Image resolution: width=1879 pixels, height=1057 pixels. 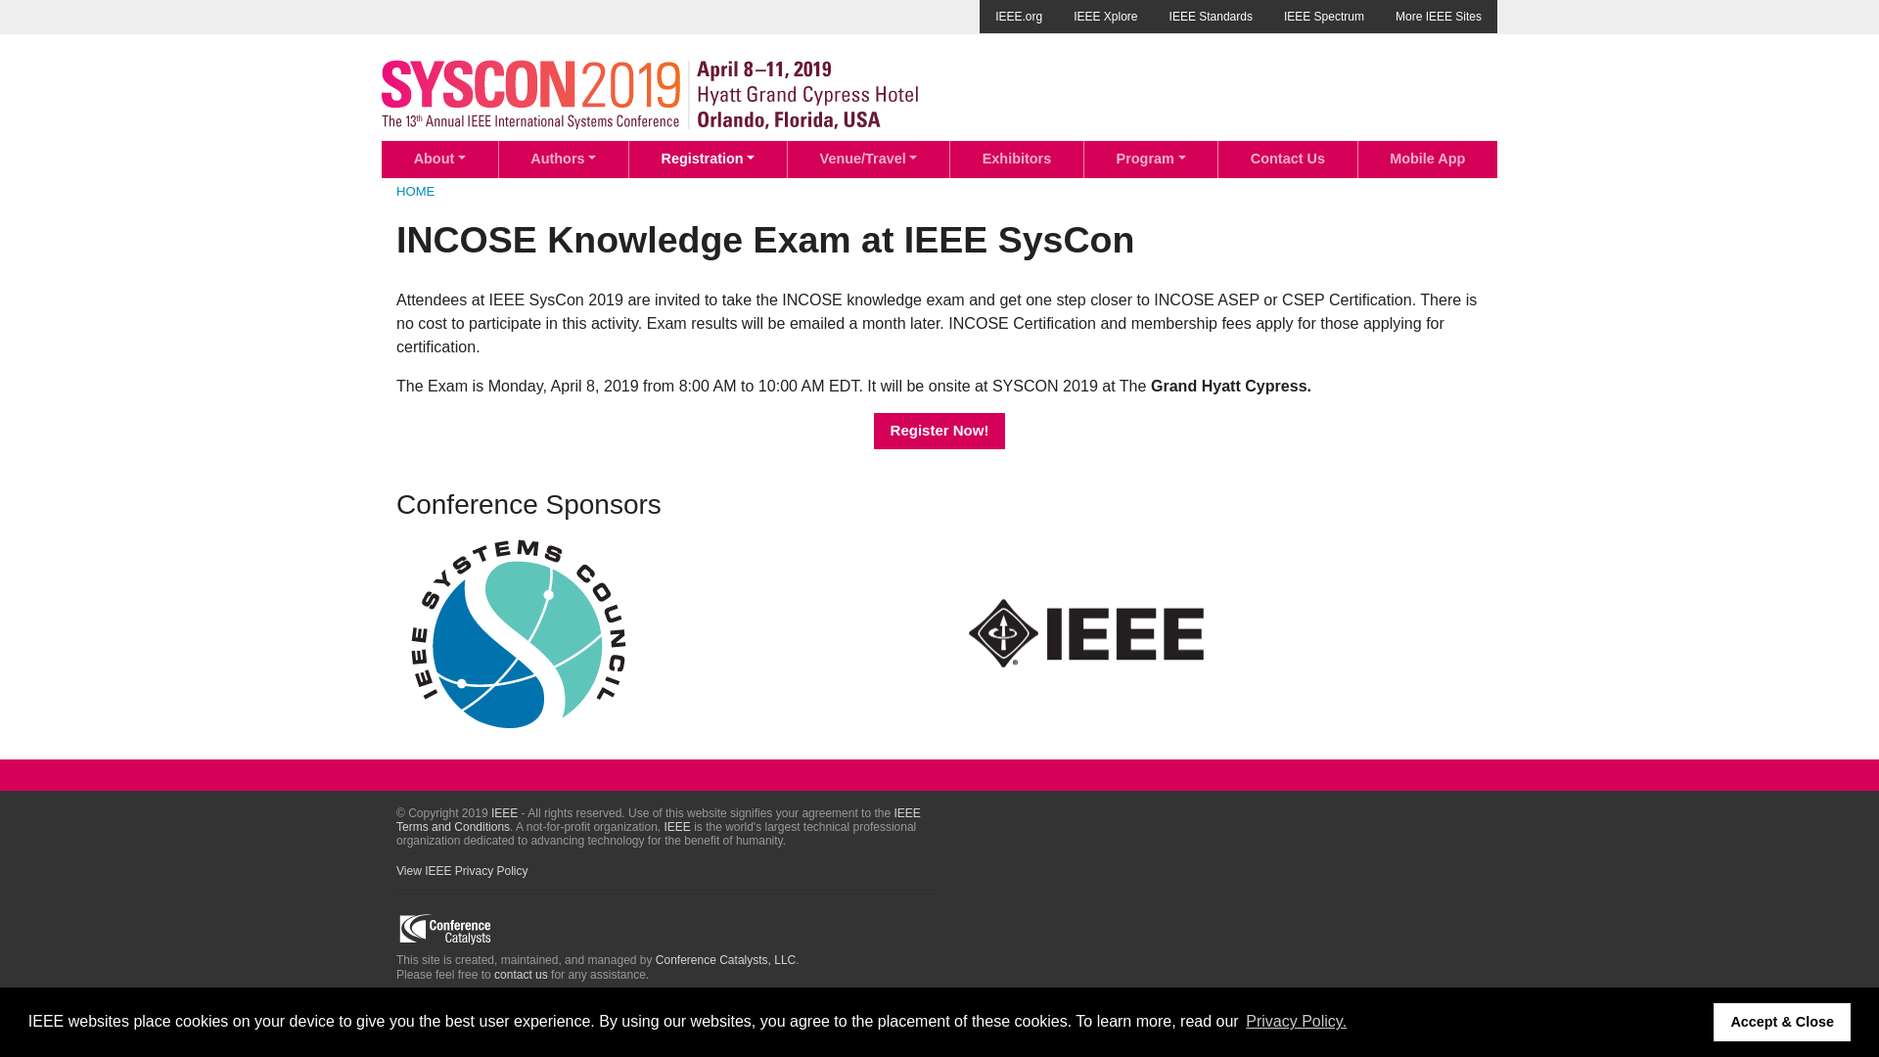 What do you see at coordinates (1323, 16) in the screenshot?
I see `IEEE Spectrum website` at bounding box center [1323, 16].